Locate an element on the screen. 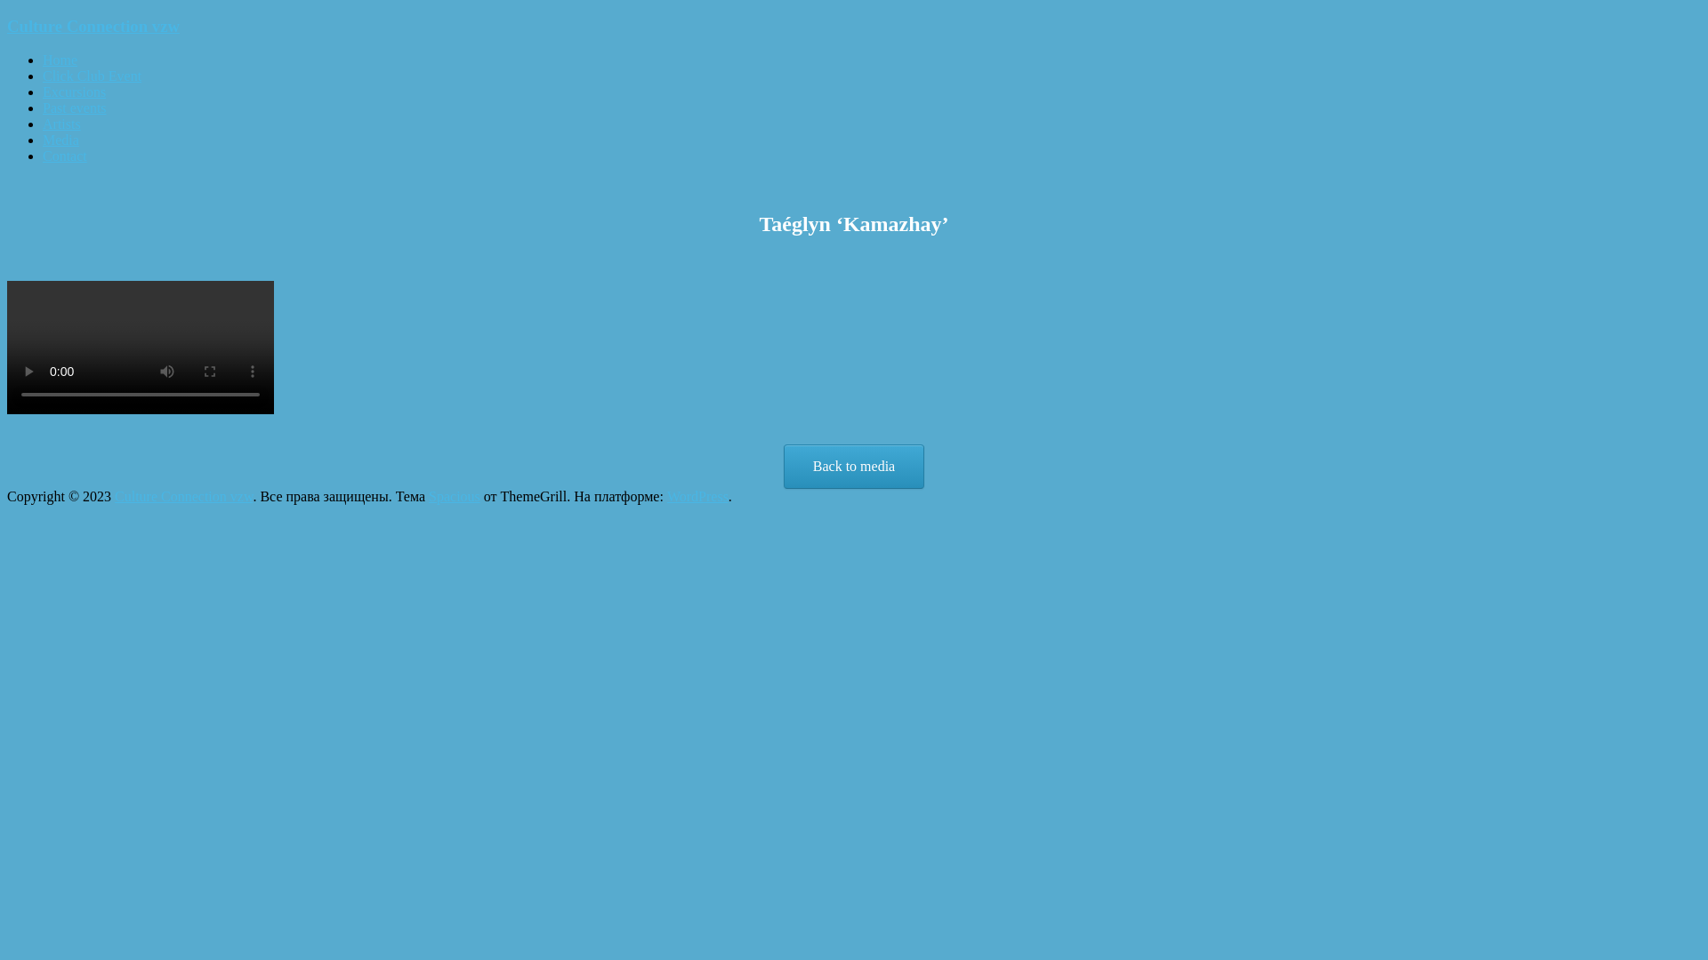 Image resolution: width=1708 pixels, height=960 pixels. Past events is located at coordinates (75, 108).